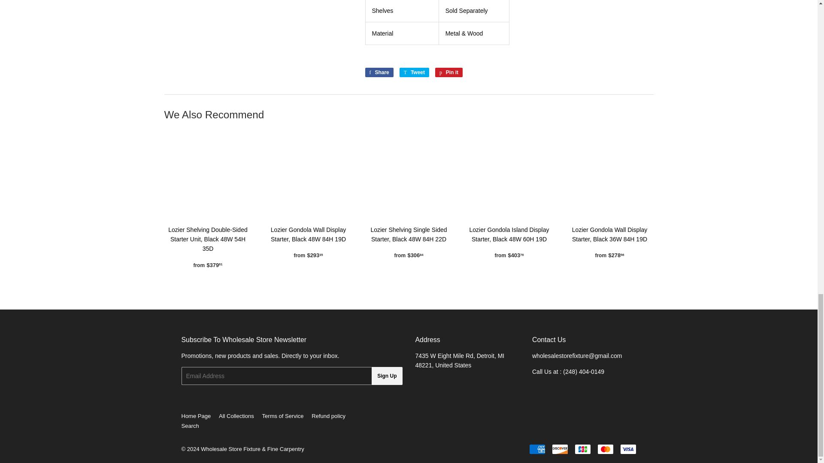 This screenshot has width=824, height=463. Describe the element at coordinates (606, 449) in the screenshot. I see `Mastercard` at that location.